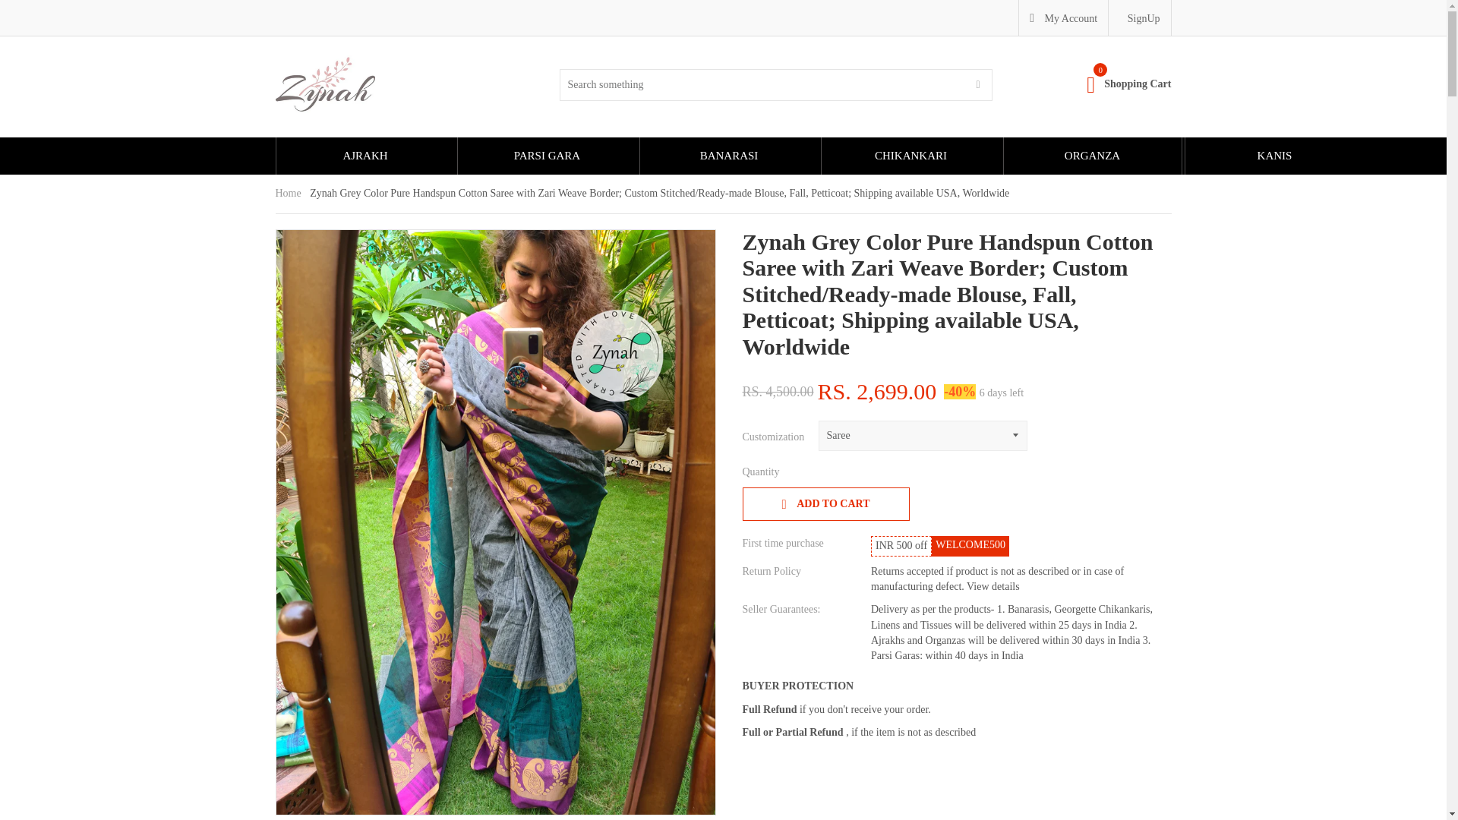 This screenshot has height=820, width=1458. I want to click on Back to the frontpage, so click(287, 193).